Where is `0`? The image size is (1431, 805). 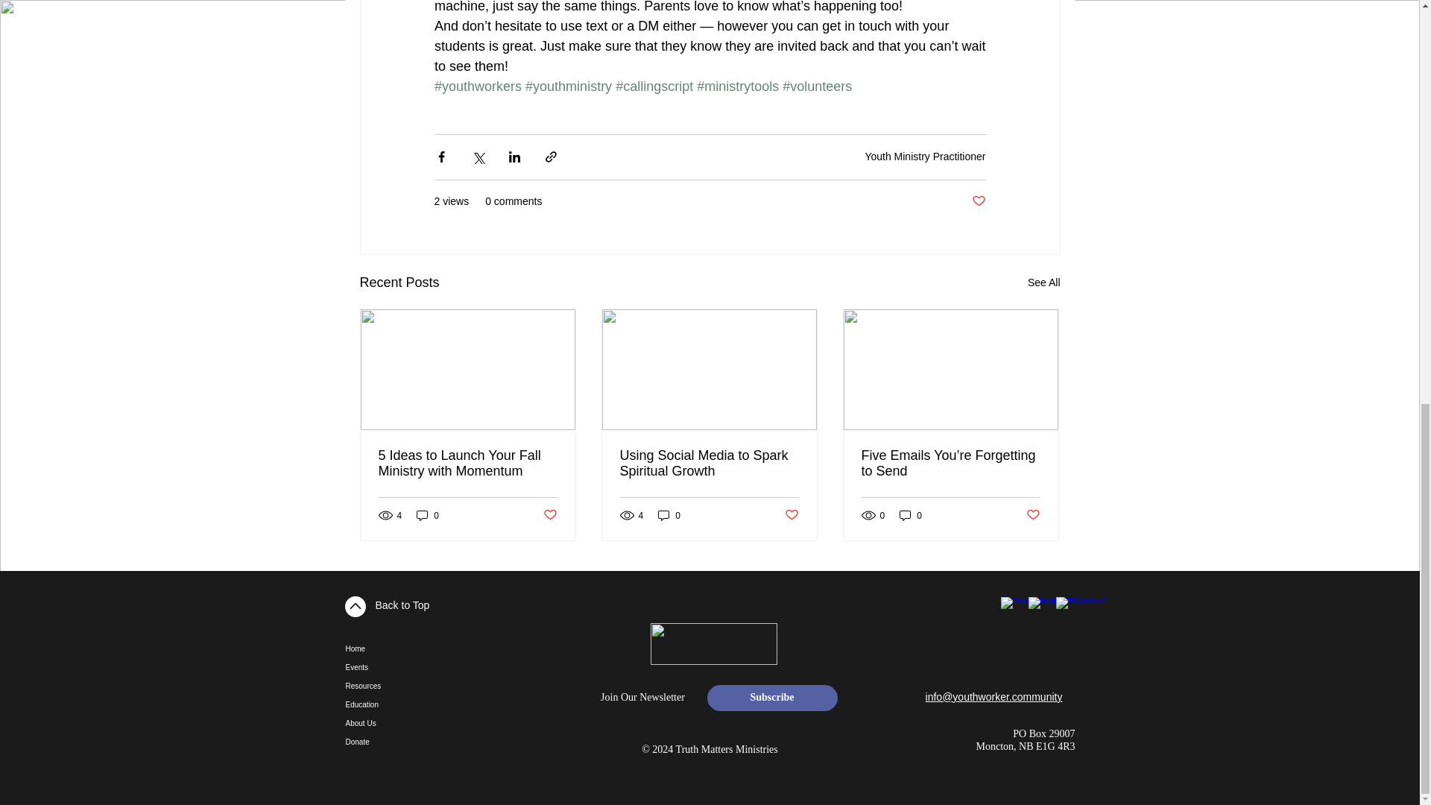
0 is located at coordinates (428, 514).